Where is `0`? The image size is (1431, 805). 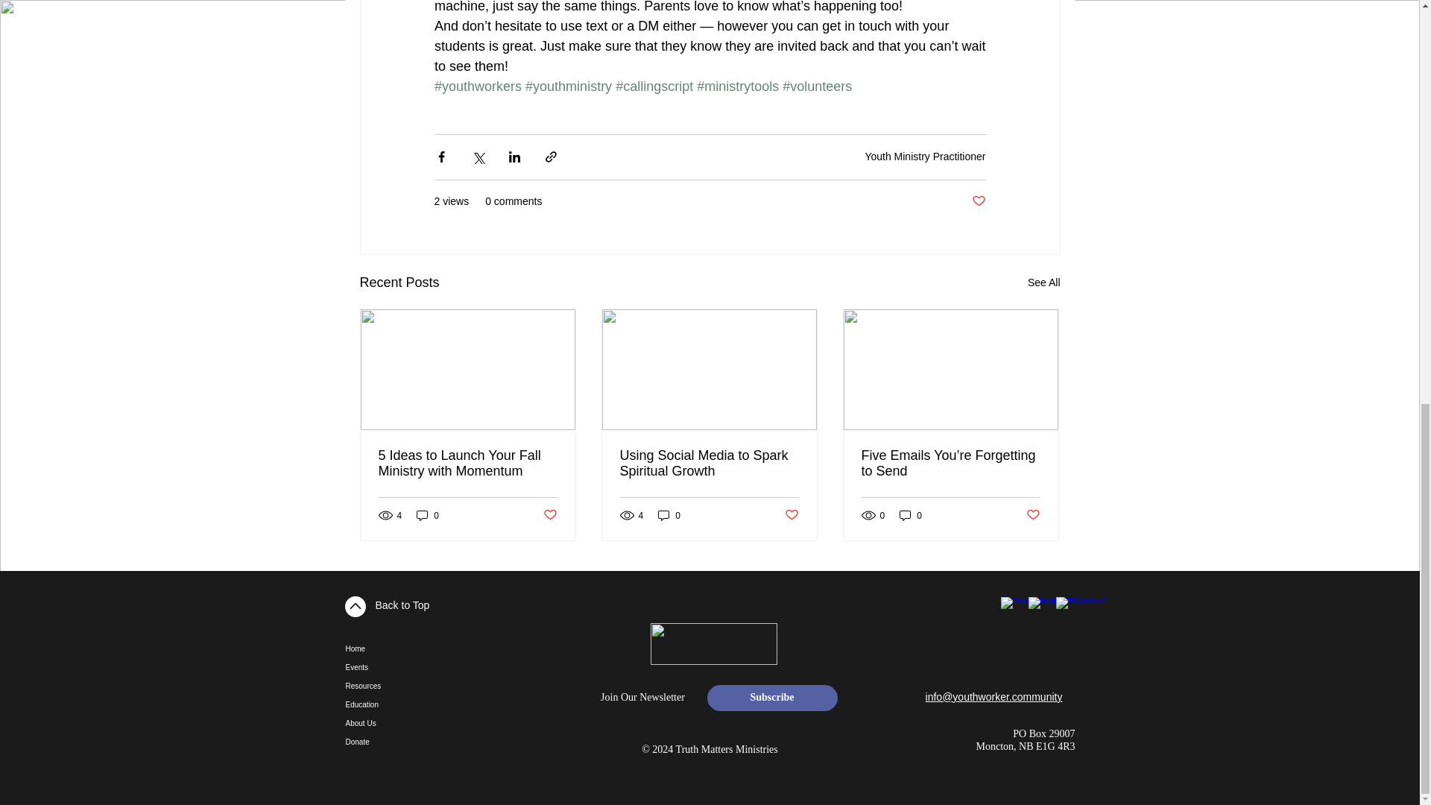
0 is located at coordinates (428, 514).